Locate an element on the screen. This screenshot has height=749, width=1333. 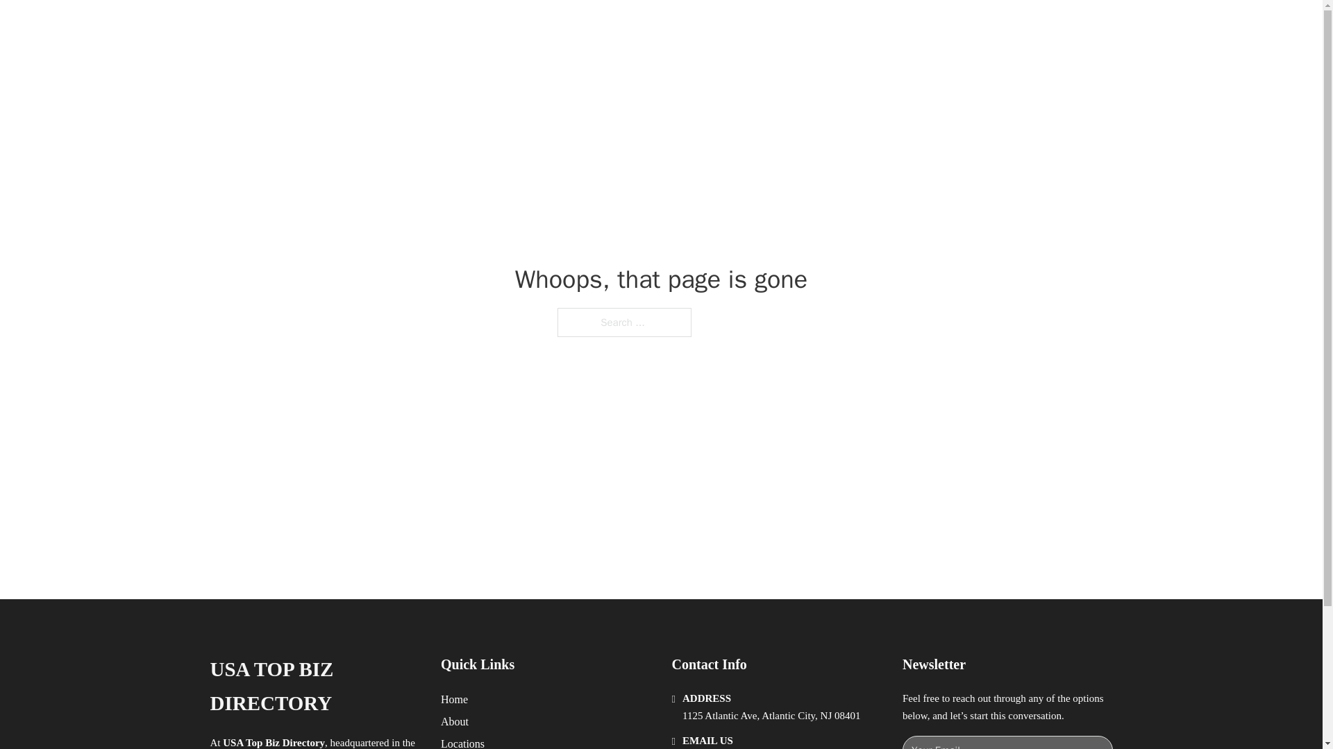
Locations is located at coordinates (462, 742).